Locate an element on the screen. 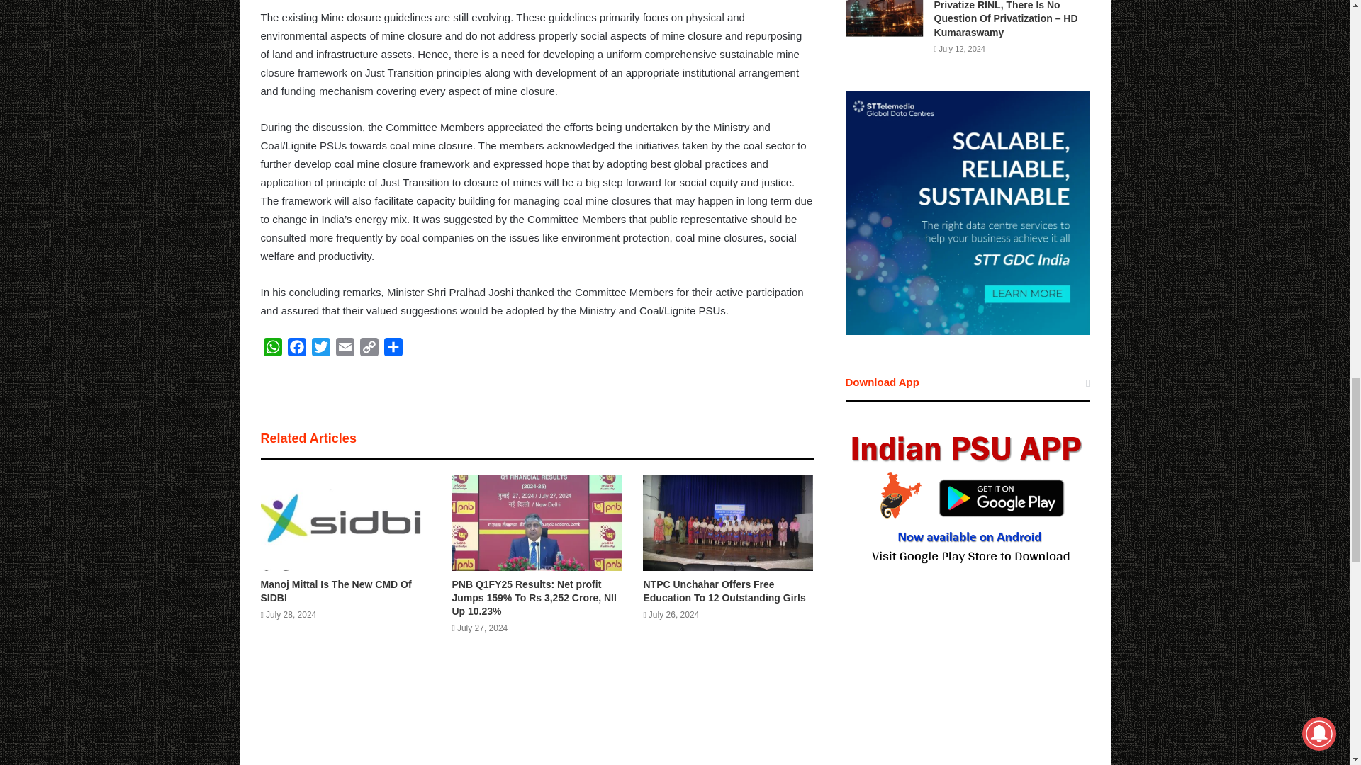 This screenshot has width=1361, height=765. Manoj Mittal Is The New CMD Of SIDBI is located at coordinates (336, 591).